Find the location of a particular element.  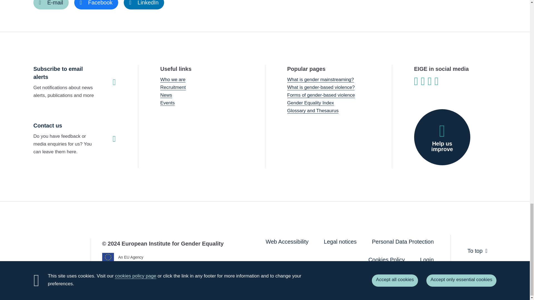

E-mail is located at coordinates (51, 4).